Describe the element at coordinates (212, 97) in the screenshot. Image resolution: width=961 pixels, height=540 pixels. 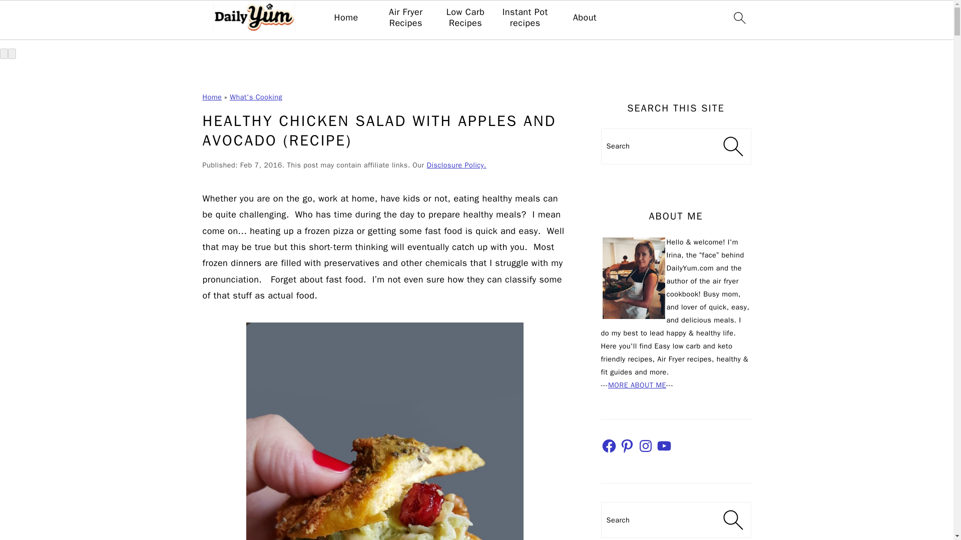
I see `Home` at that location.